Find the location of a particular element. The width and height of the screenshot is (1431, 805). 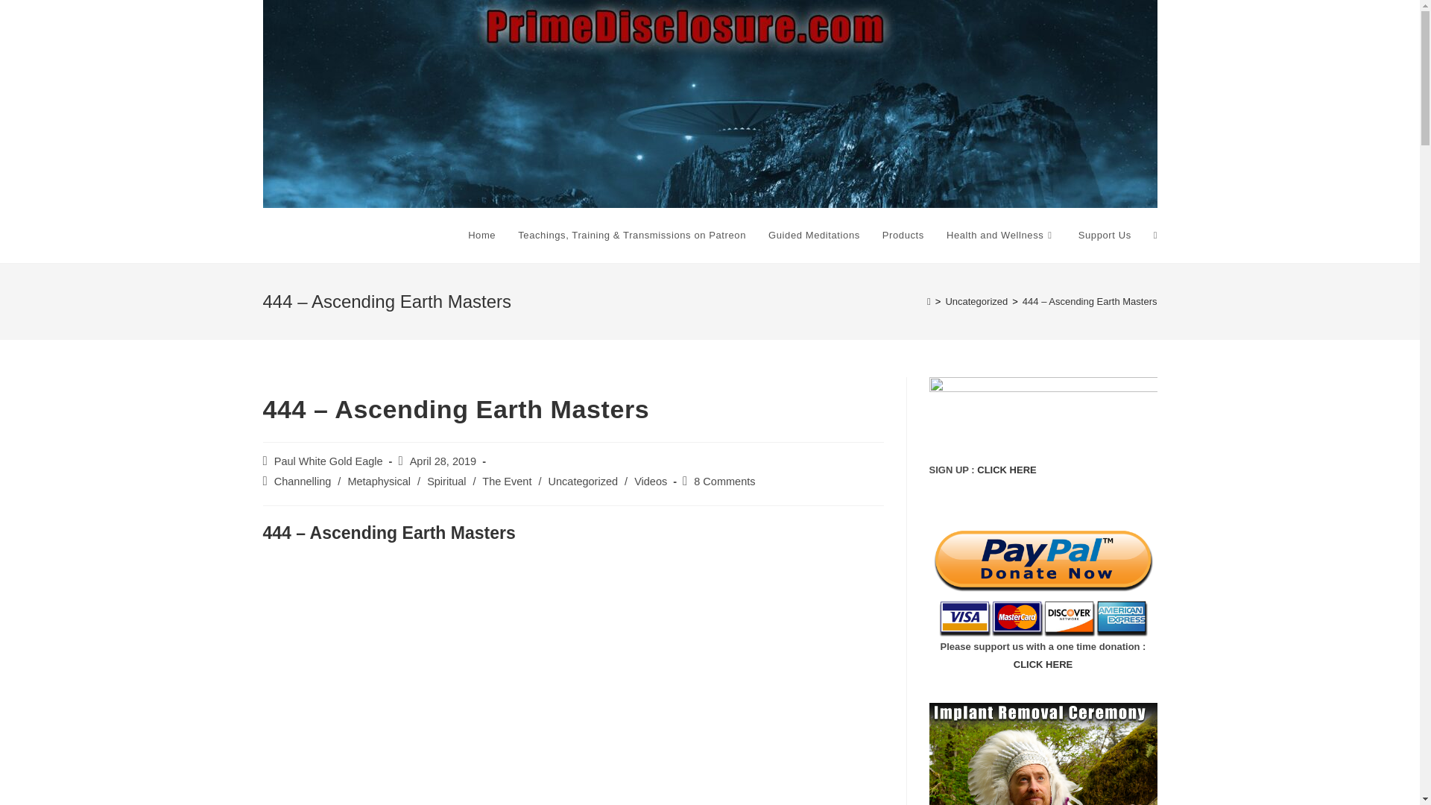

Metaphysical is located at coordinates (379, 482).